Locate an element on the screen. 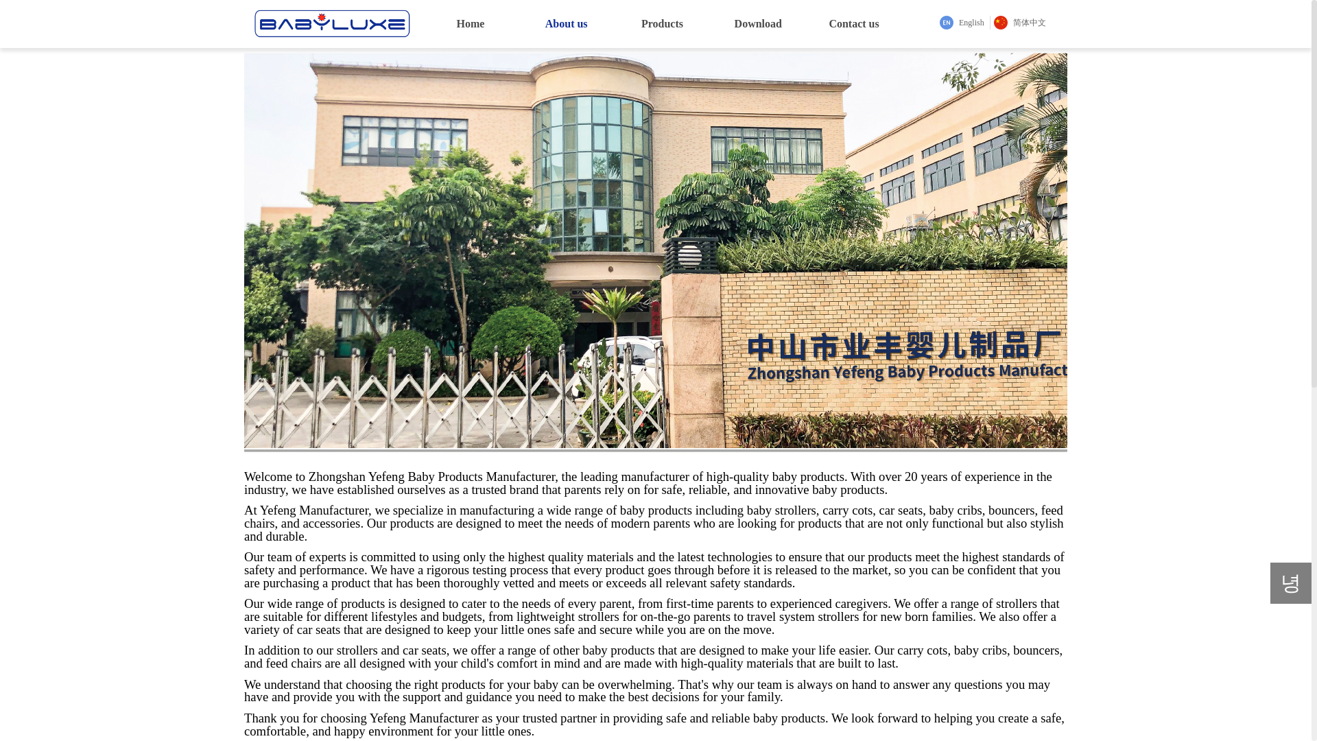 The image size is (1317, 741). Contact us is located at coordinates (853, 24).